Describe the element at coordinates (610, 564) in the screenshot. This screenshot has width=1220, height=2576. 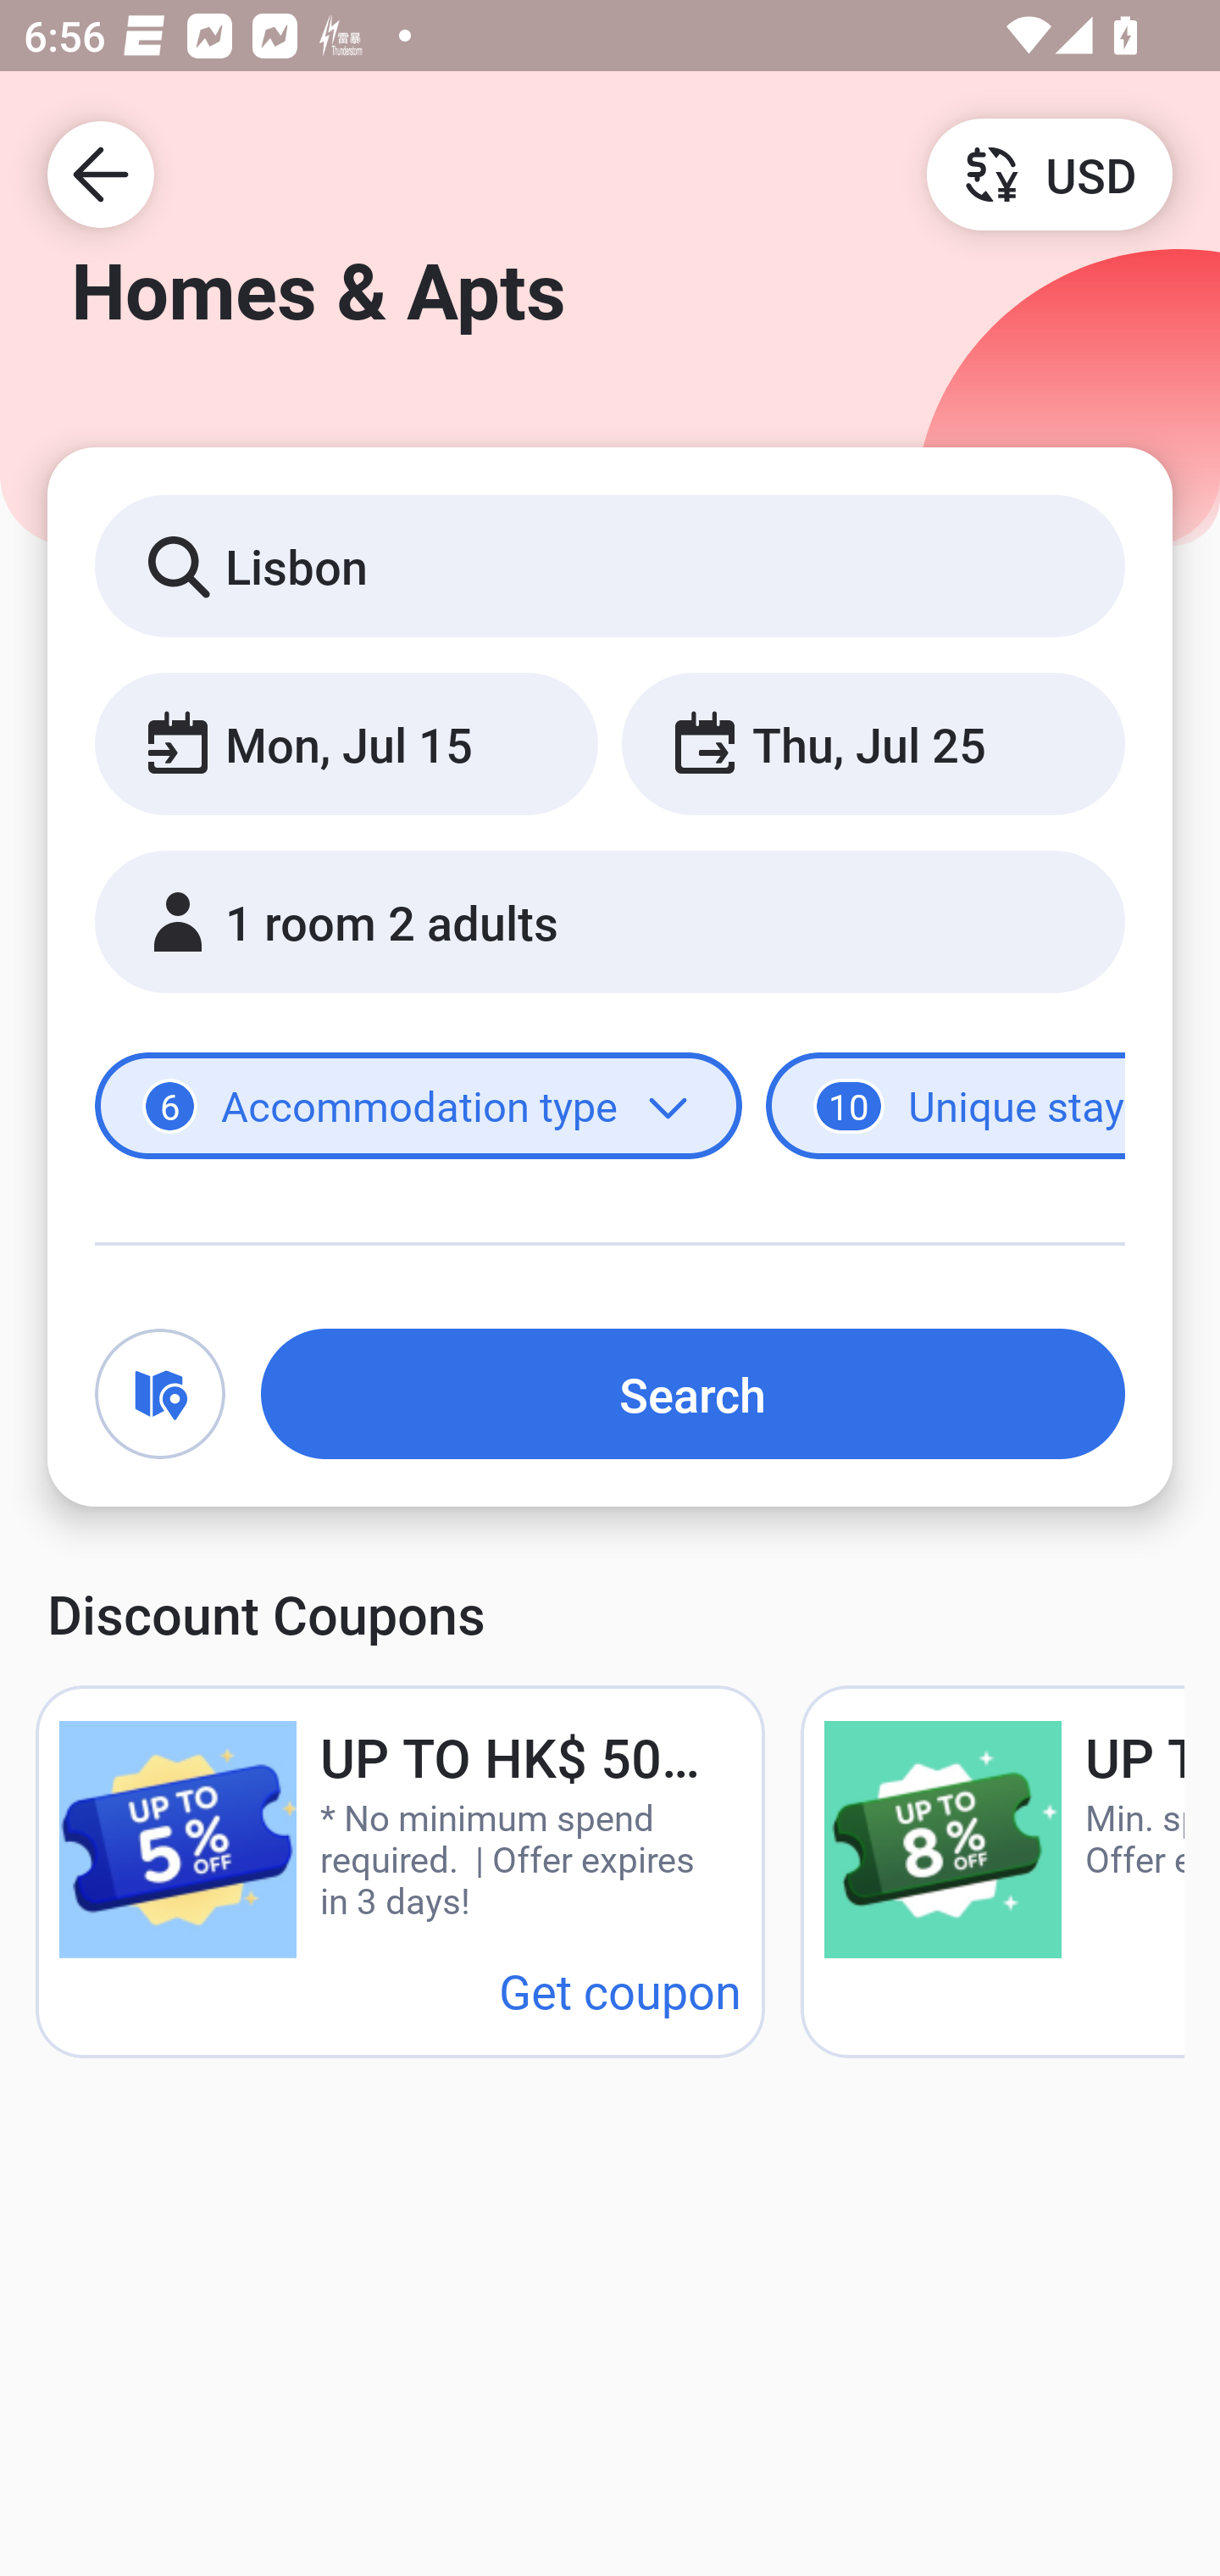
I see `Lisbon` at that location.